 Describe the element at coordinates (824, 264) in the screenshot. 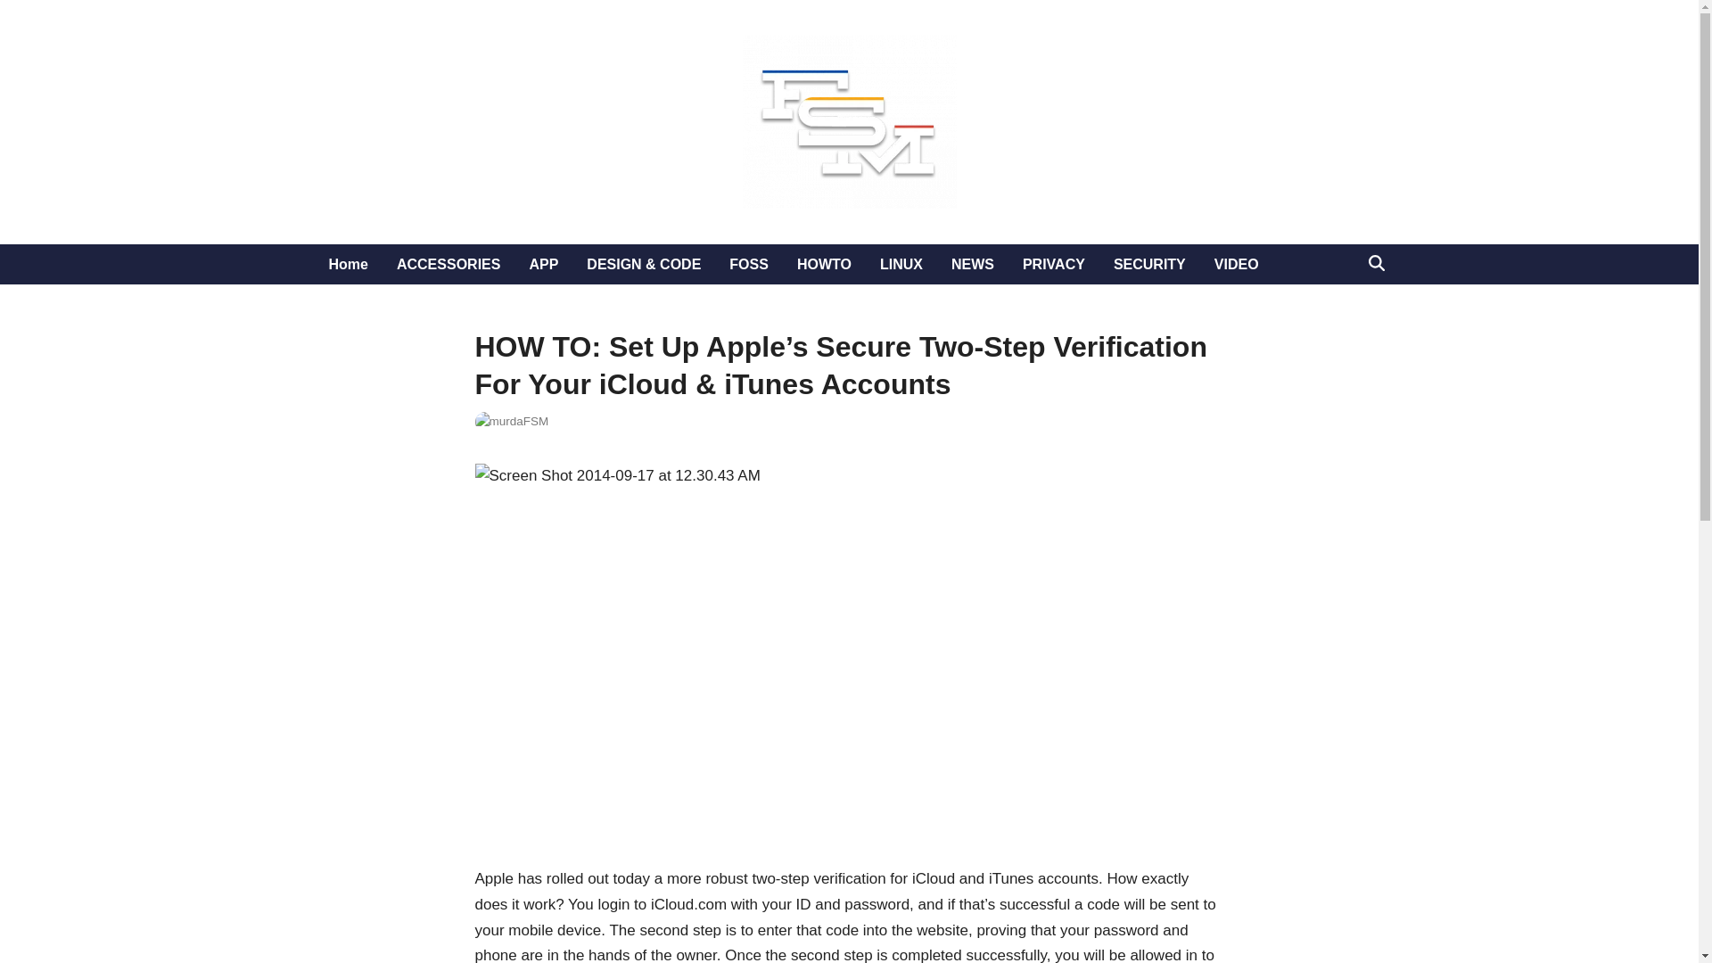

I see `HOWTO` at that location.